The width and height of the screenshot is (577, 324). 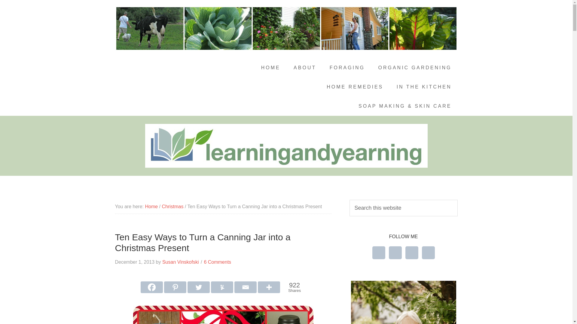 I want to click on Susan Vinskofski, so click(x=180, y=262).